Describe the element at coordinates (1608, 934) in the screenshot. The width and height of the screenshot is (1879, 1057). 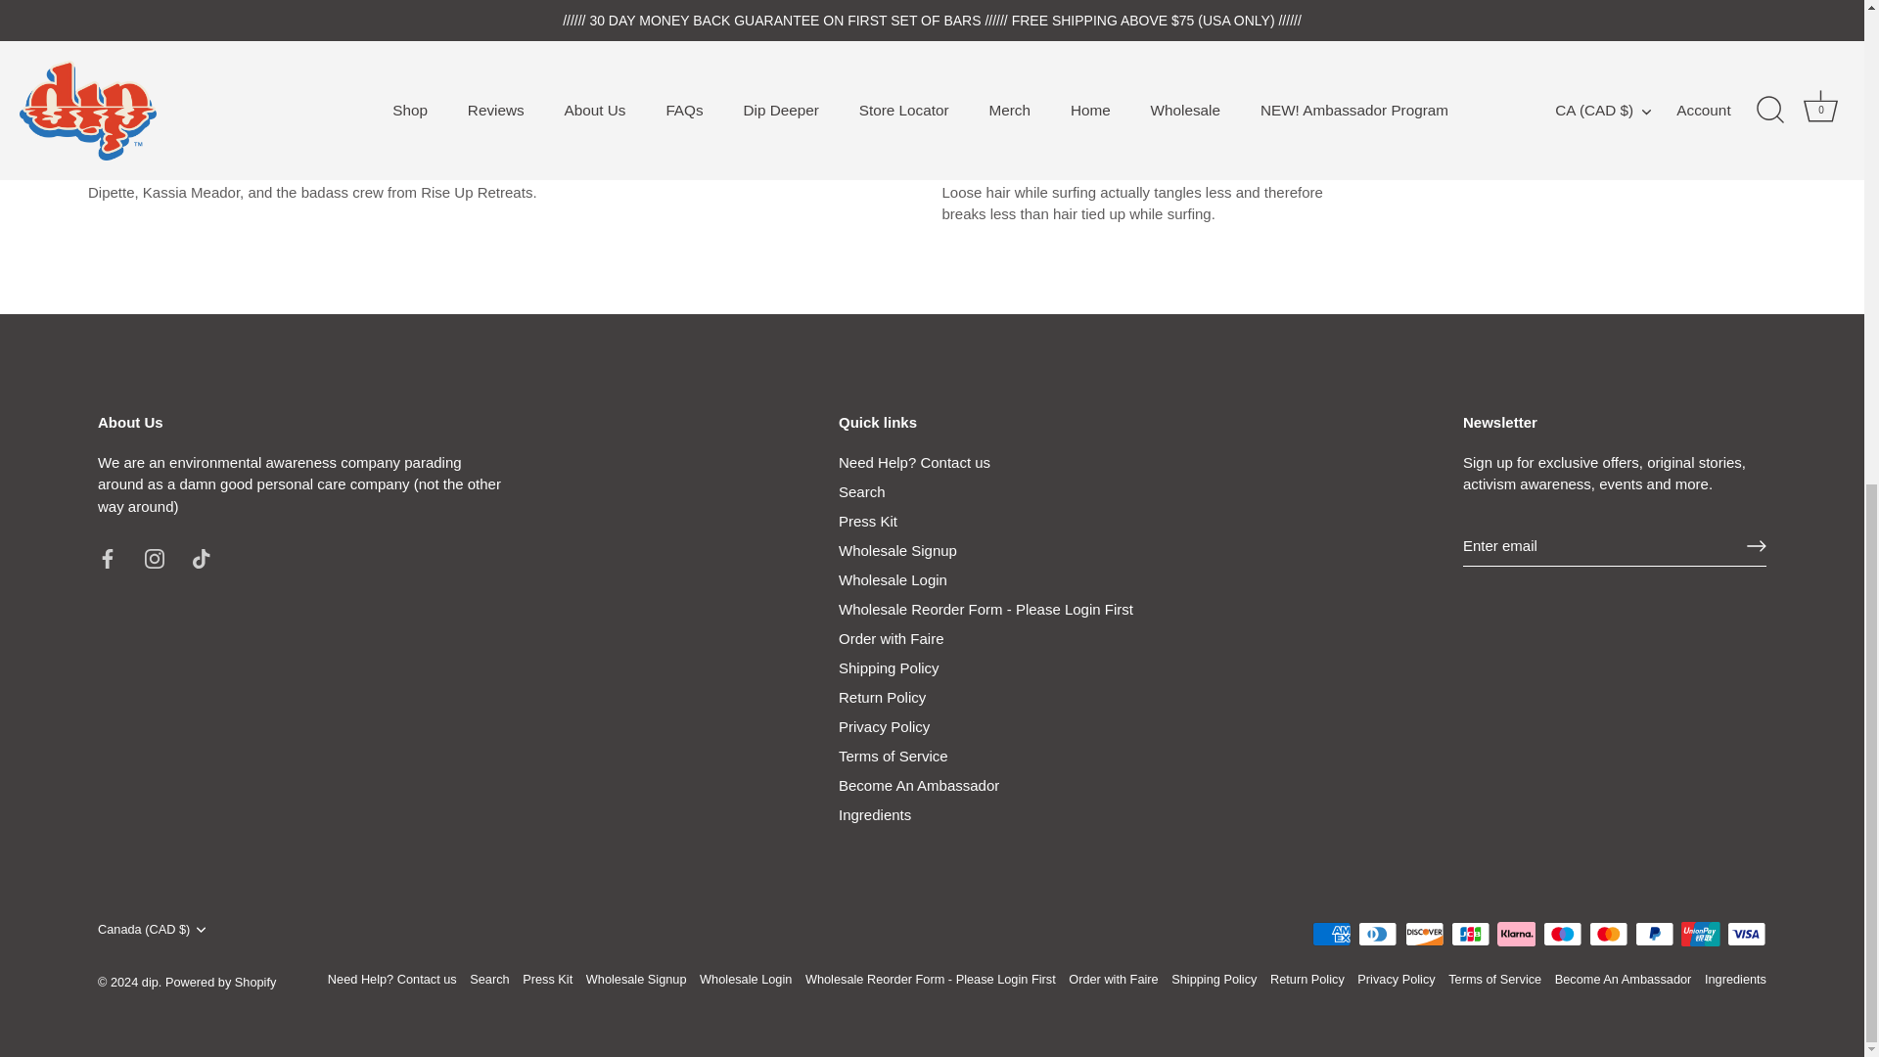
I see `Mastercard` at that location.